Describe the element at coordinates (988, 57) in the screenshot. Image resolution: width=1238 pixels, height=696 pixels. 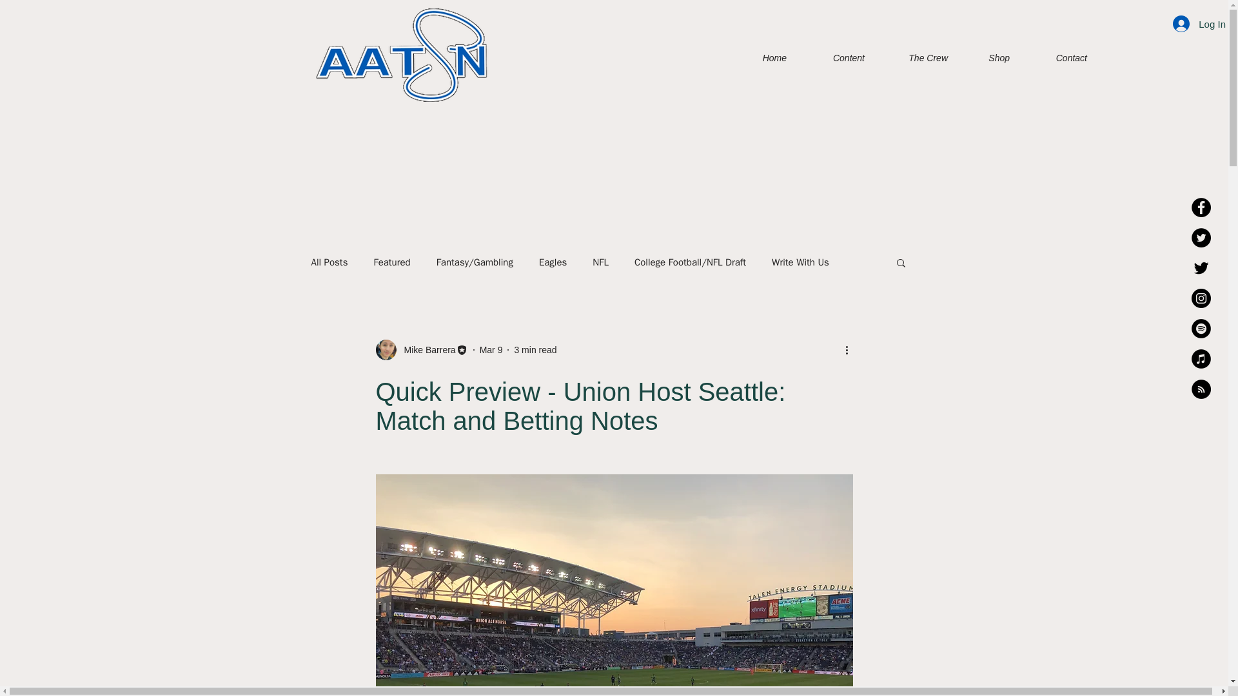
I see `Shop` at that location.